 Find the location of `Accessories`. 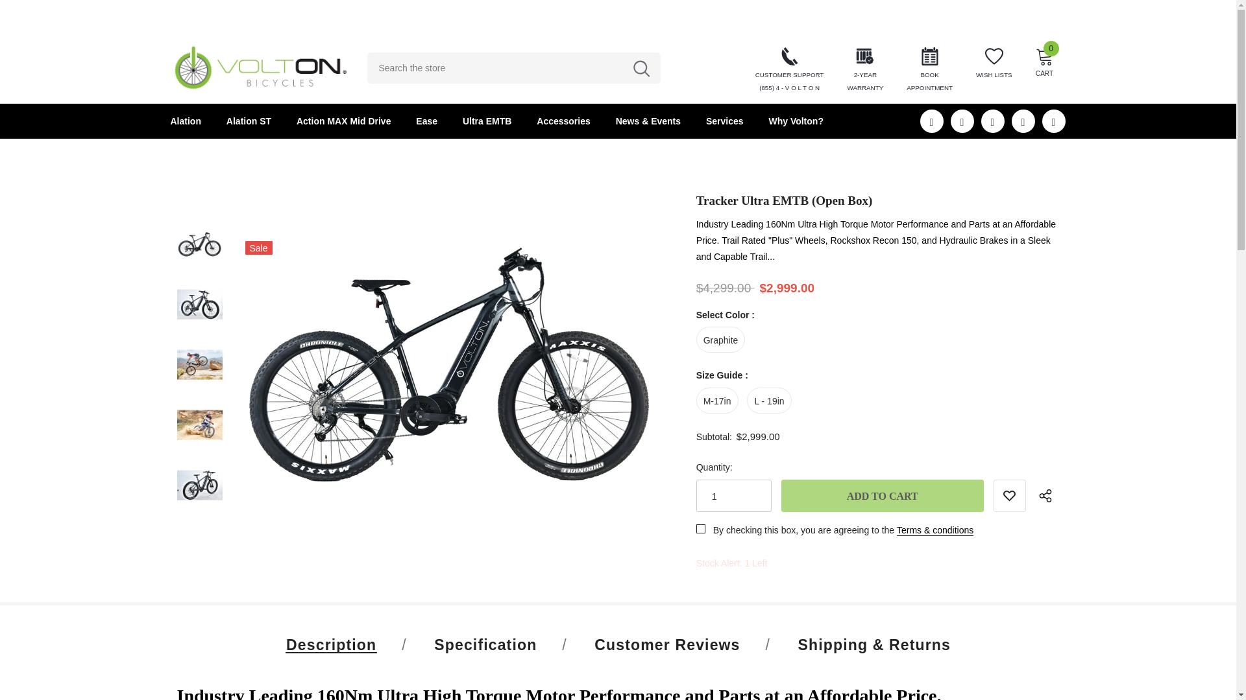

Accessories is located at coordinates (343, 121).